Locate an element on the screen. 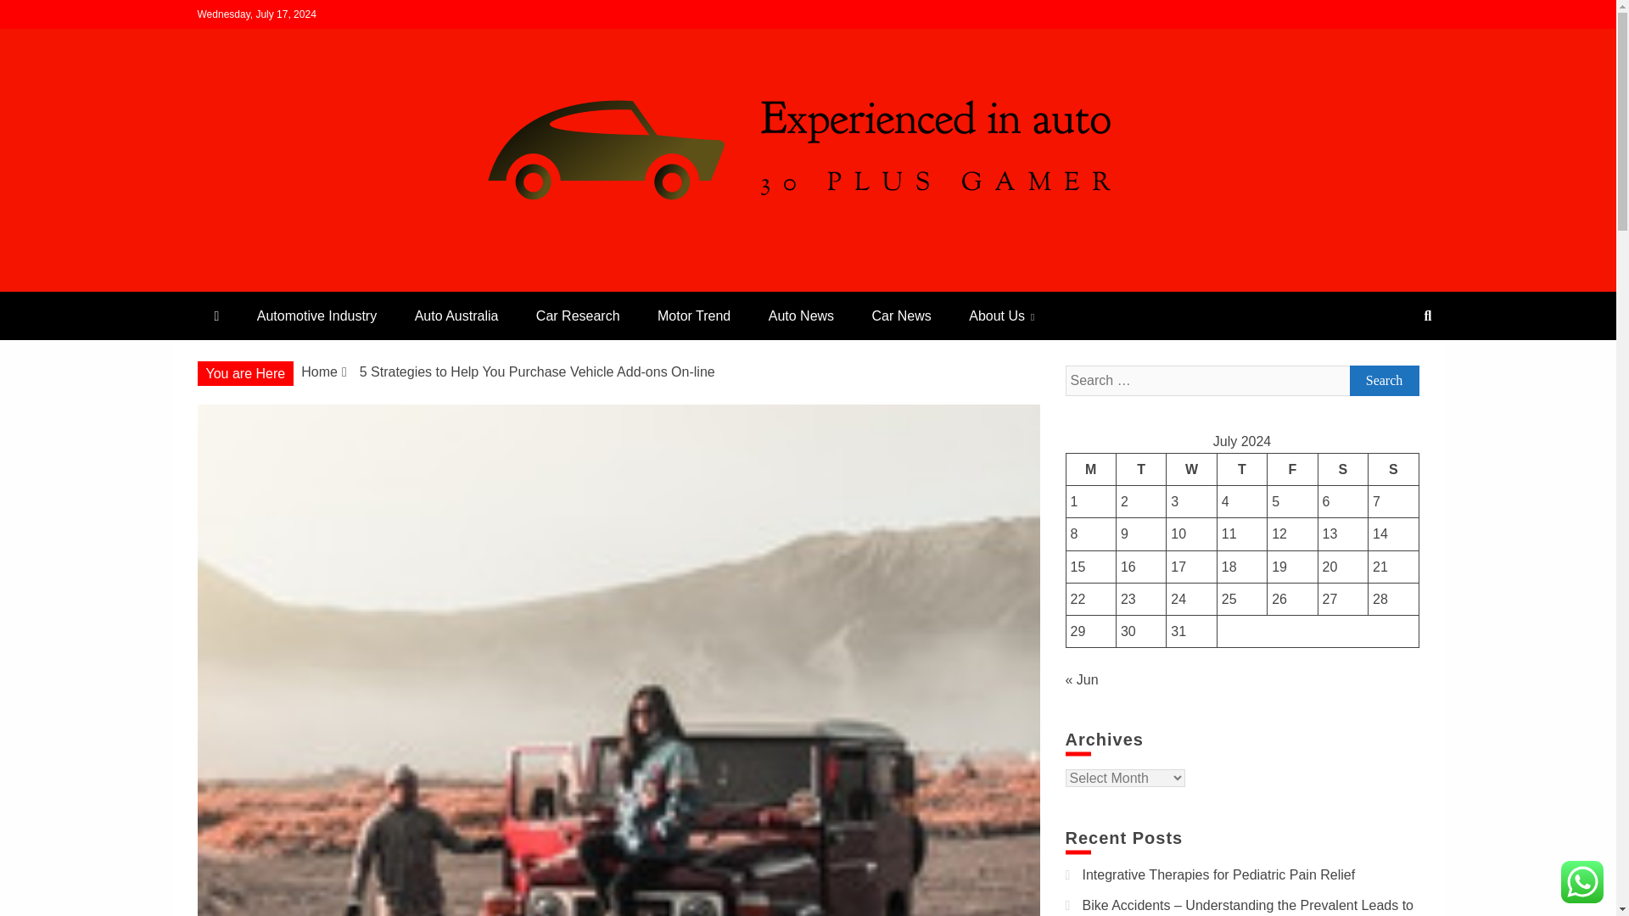 The image size is (1629, 916). Automotive Industry is located at coordinates (316, 316).